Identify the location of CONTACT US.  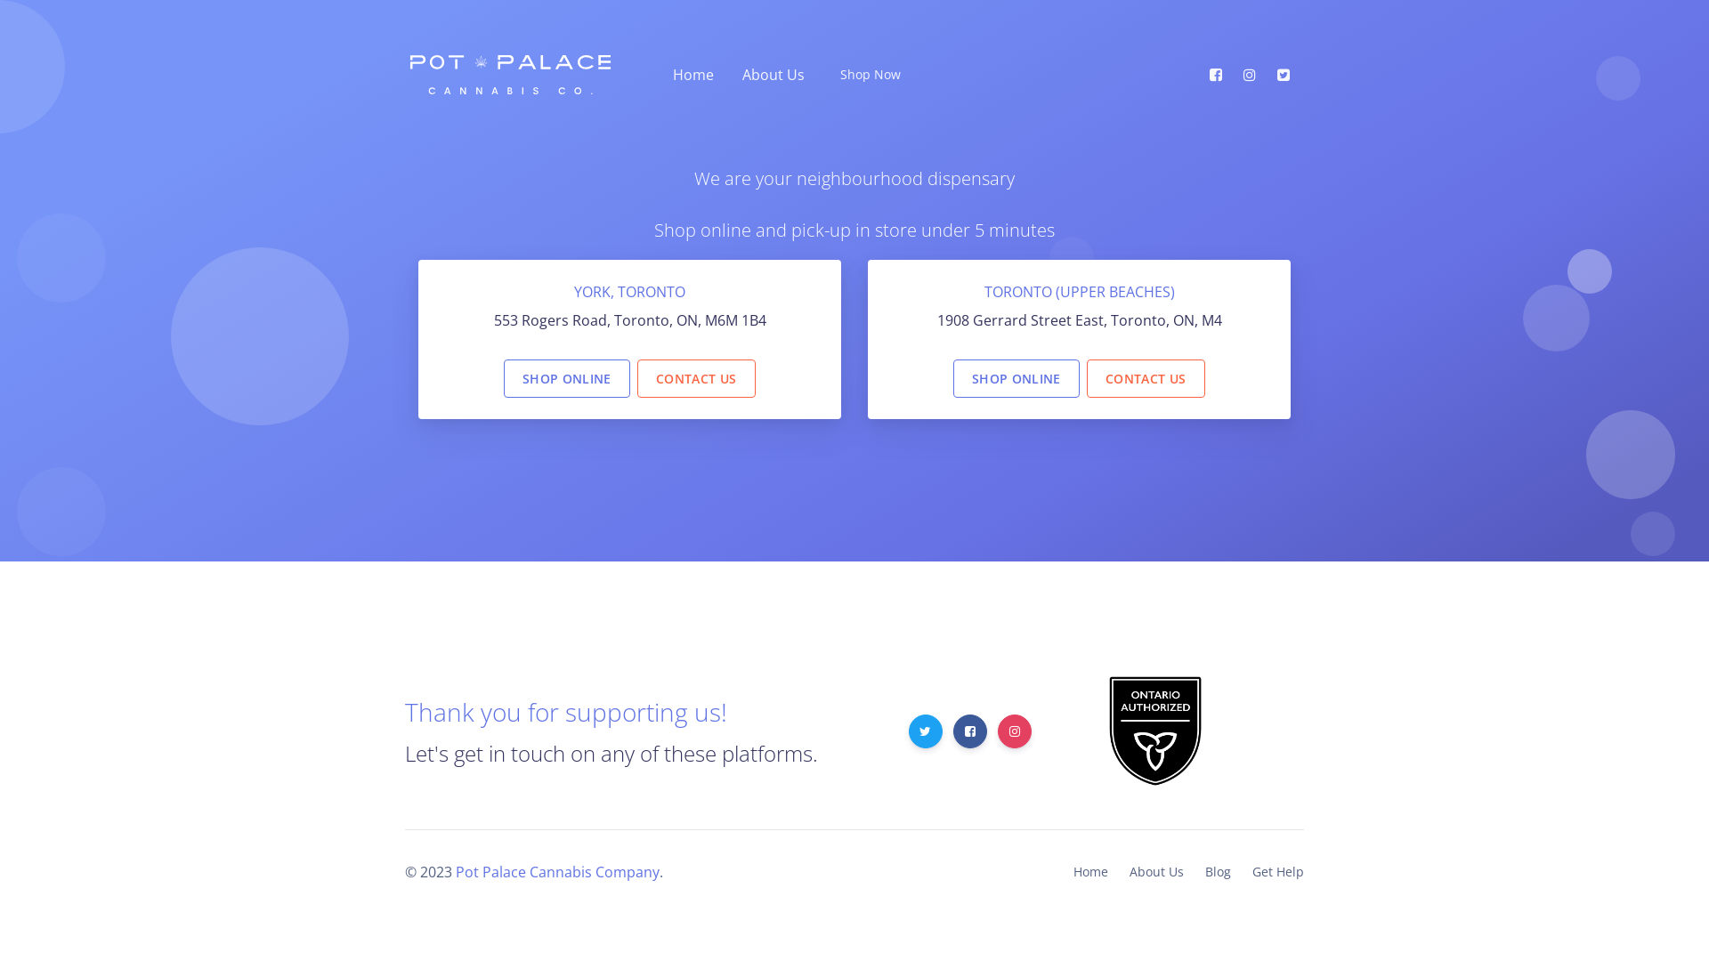
(696, 378).